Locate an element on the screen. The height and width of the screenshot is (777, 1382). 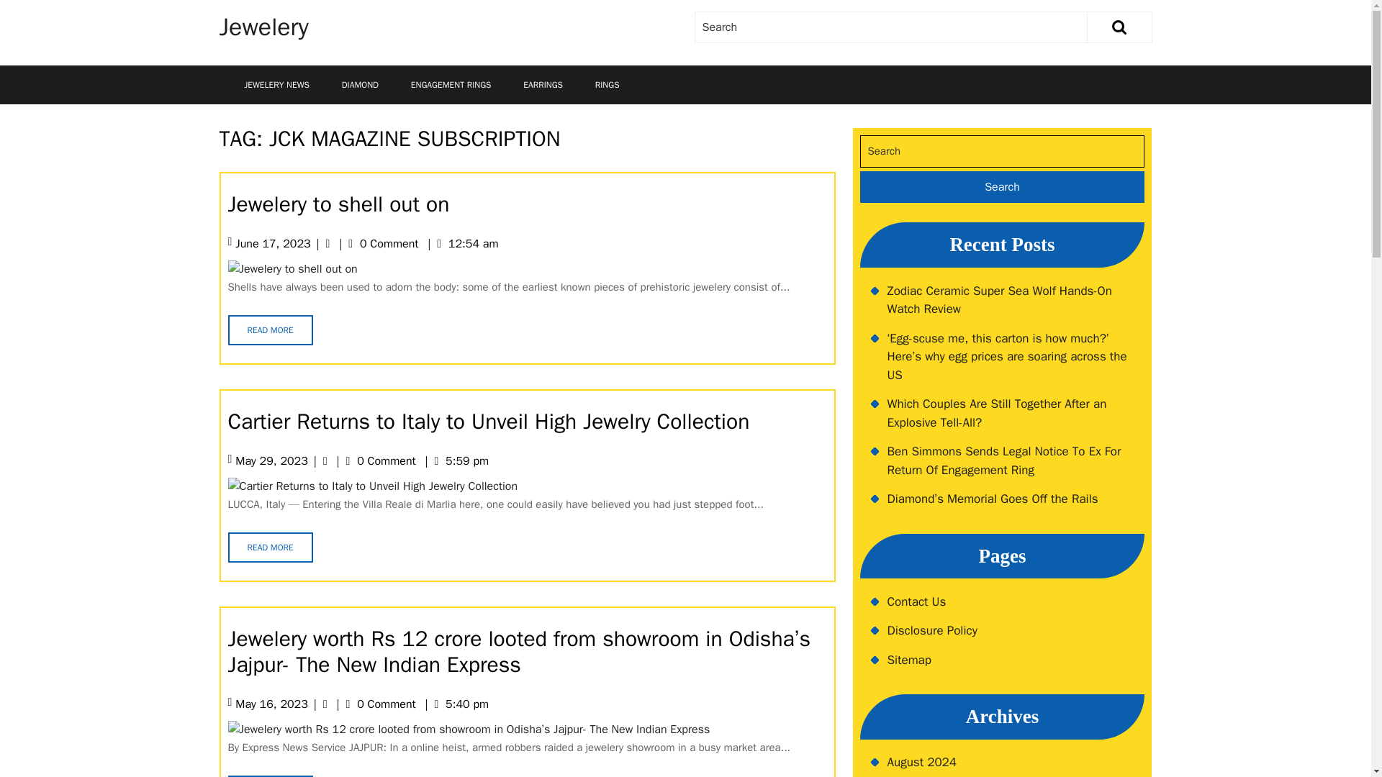
DIAMOND is located at coordinates (360, 84).